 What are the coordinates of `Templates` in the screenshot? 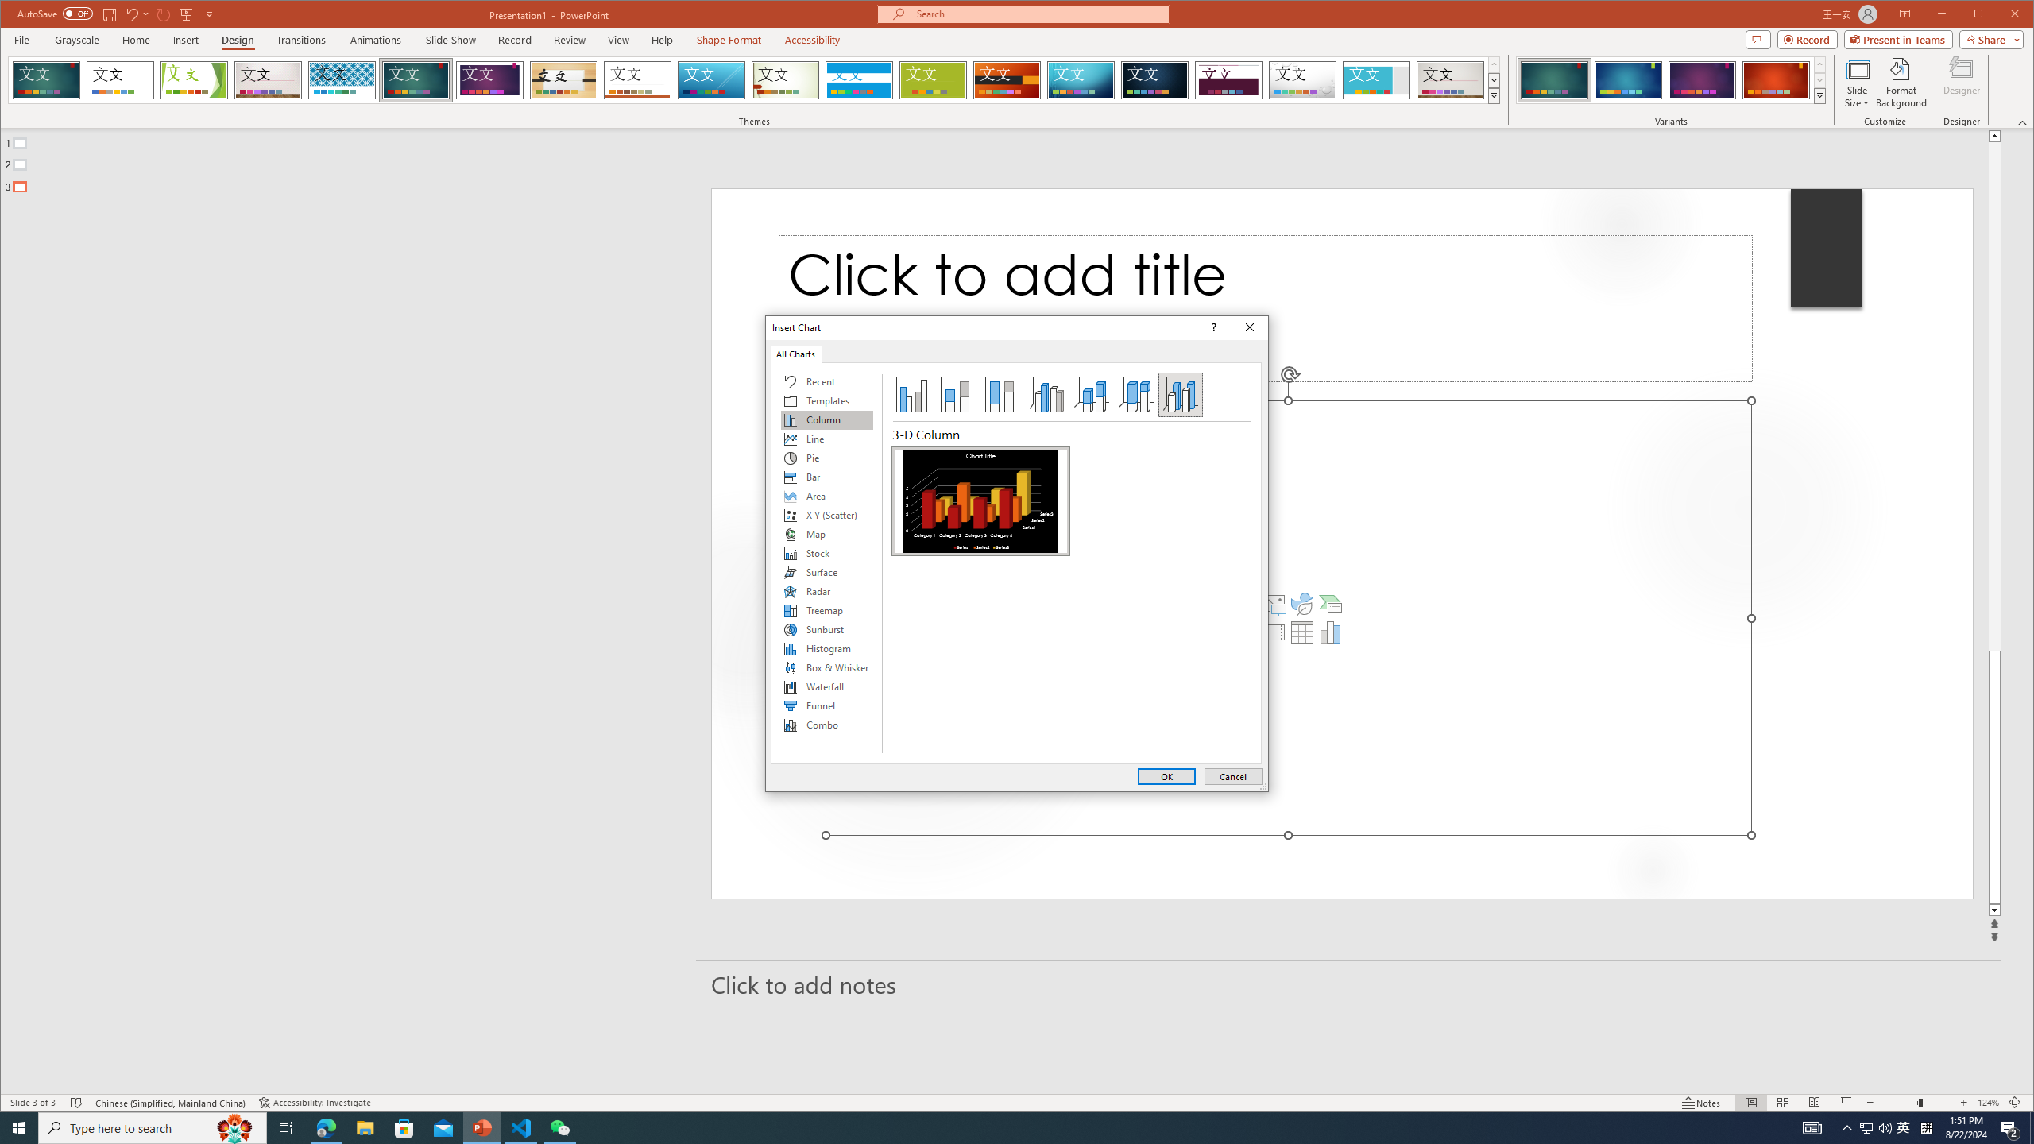 It's located at (826, 400).